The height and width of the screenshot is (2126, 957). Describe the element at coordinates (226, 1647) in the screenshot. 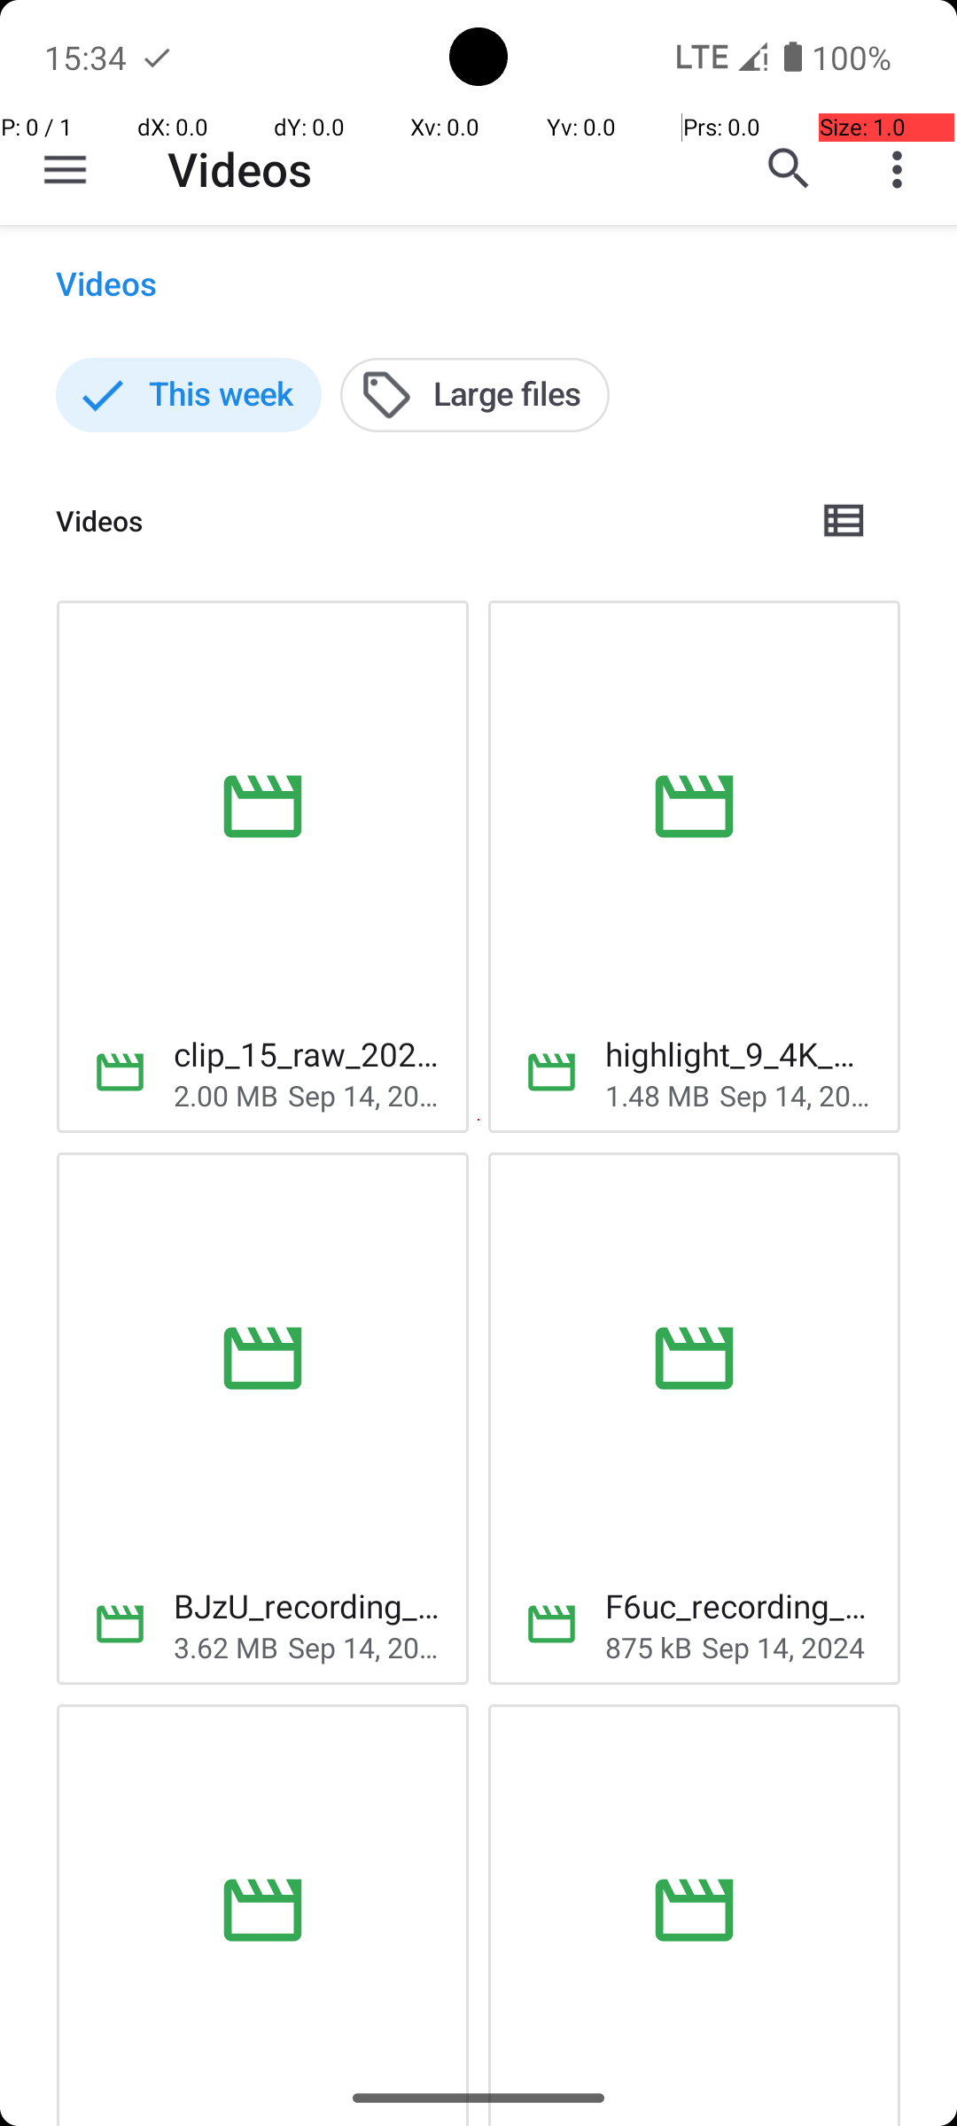

I see `3.62 MB` at that location.